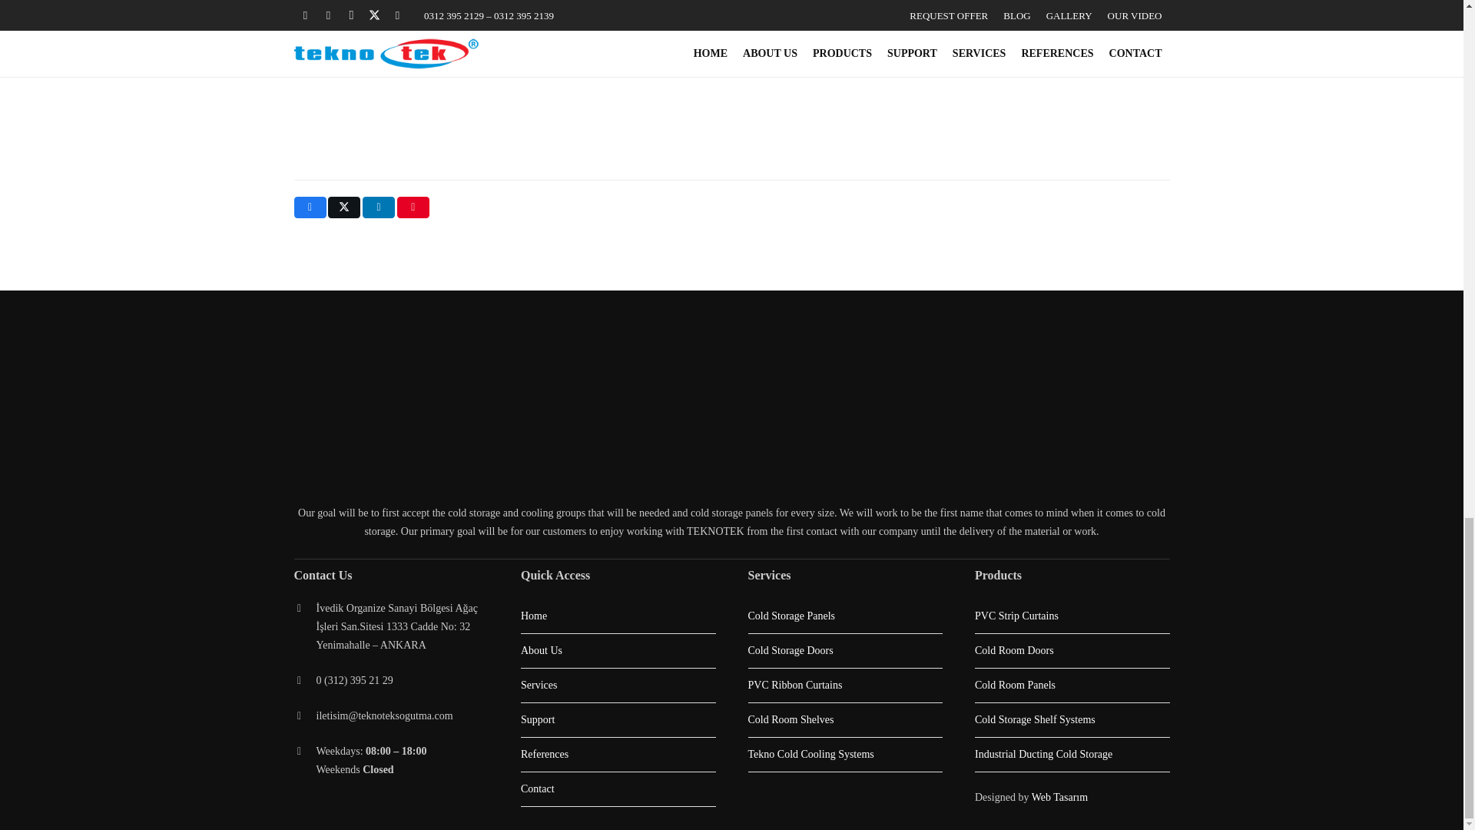 The image size is (1475, 830). What do you see at coordinates (618, 719) in the screenshot?
I see `Support` at bounding box center [618, 719].